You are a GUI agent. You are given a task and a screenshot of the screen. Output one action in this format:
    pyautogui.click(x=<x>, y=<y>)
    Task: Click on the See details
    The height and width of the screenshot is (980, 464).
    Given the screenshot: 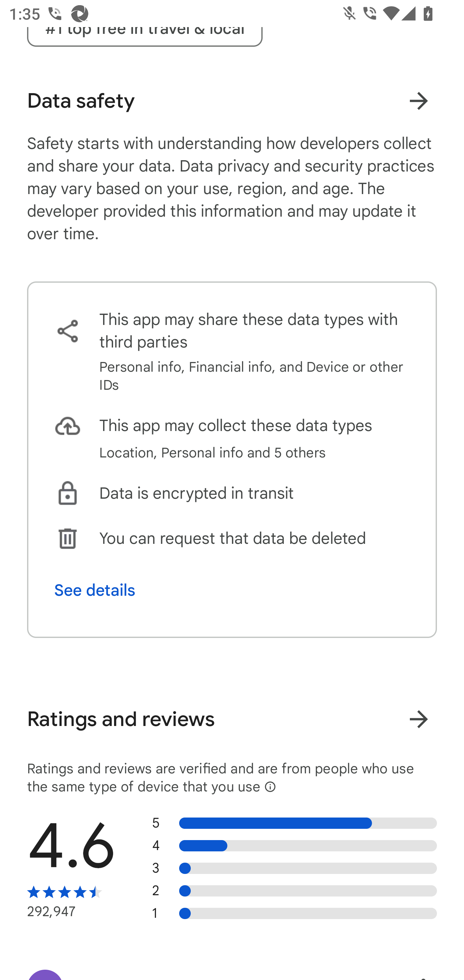 What is the action you would take?
    pyautogui.click(x=95, y=590)
    